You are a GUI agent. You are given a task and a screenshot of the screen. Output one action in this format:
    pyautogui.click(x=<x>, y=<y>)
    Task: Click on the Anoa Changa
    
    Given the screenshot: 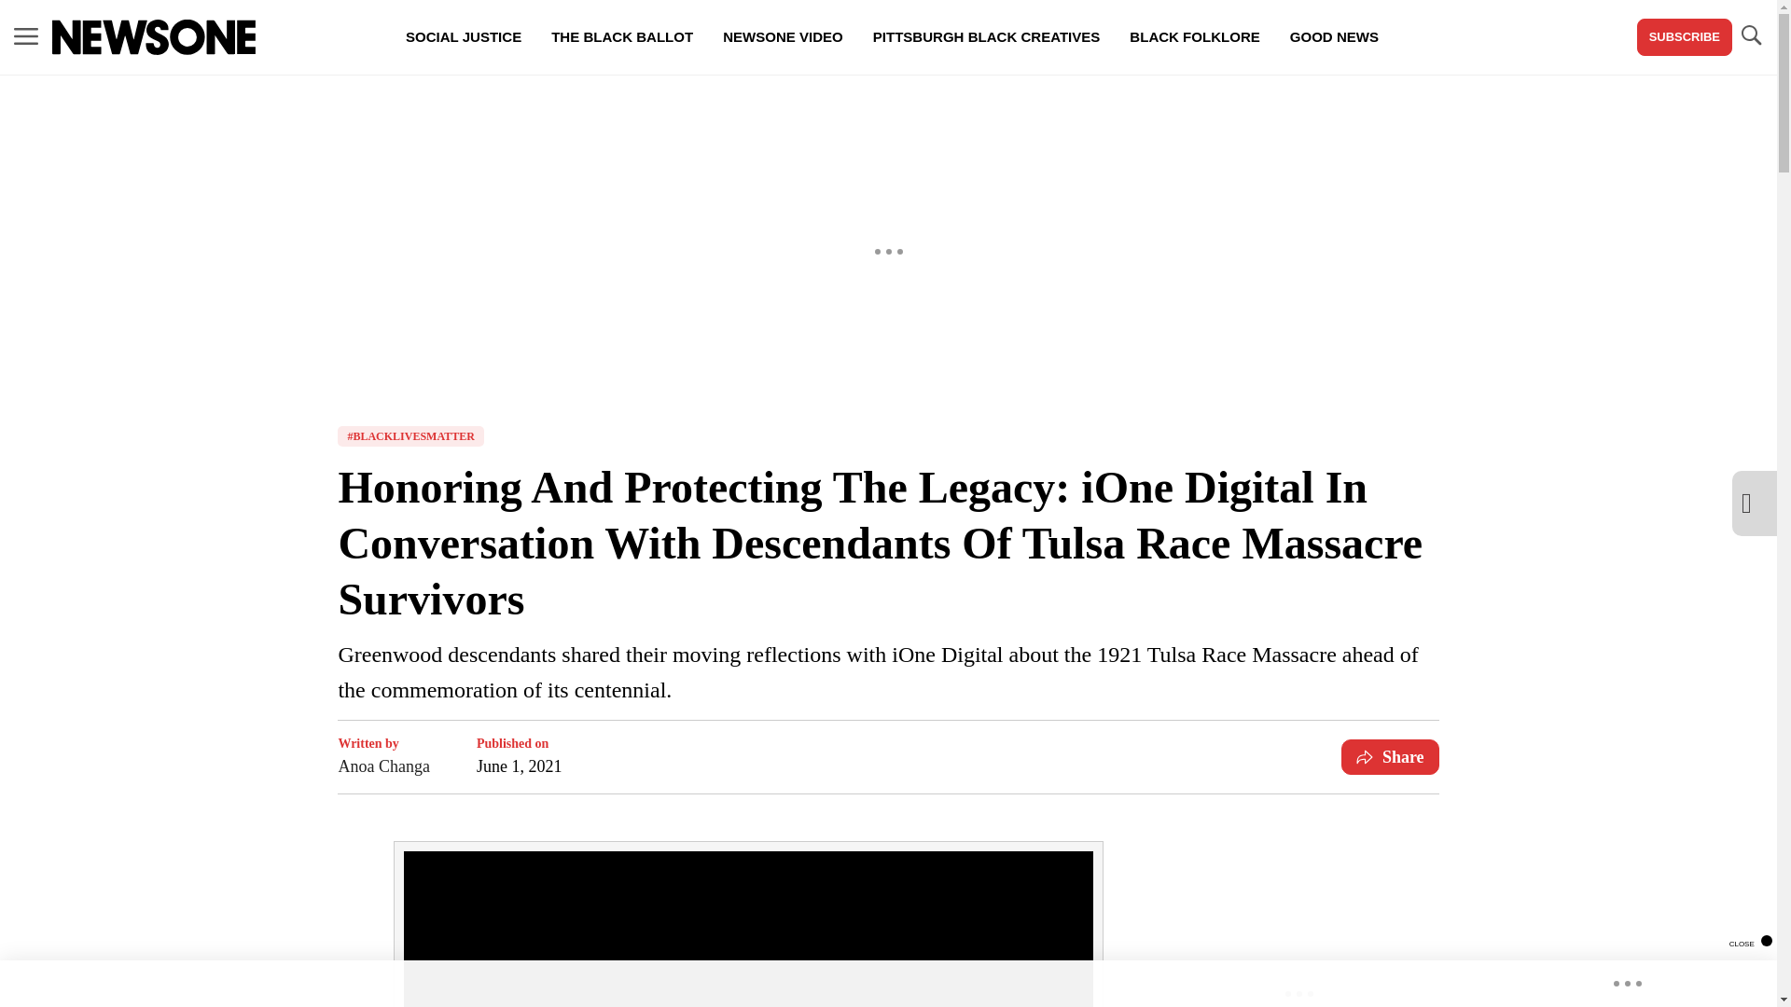 What is the action you would take?
    pyautogui.click(x=383, y=766)
    